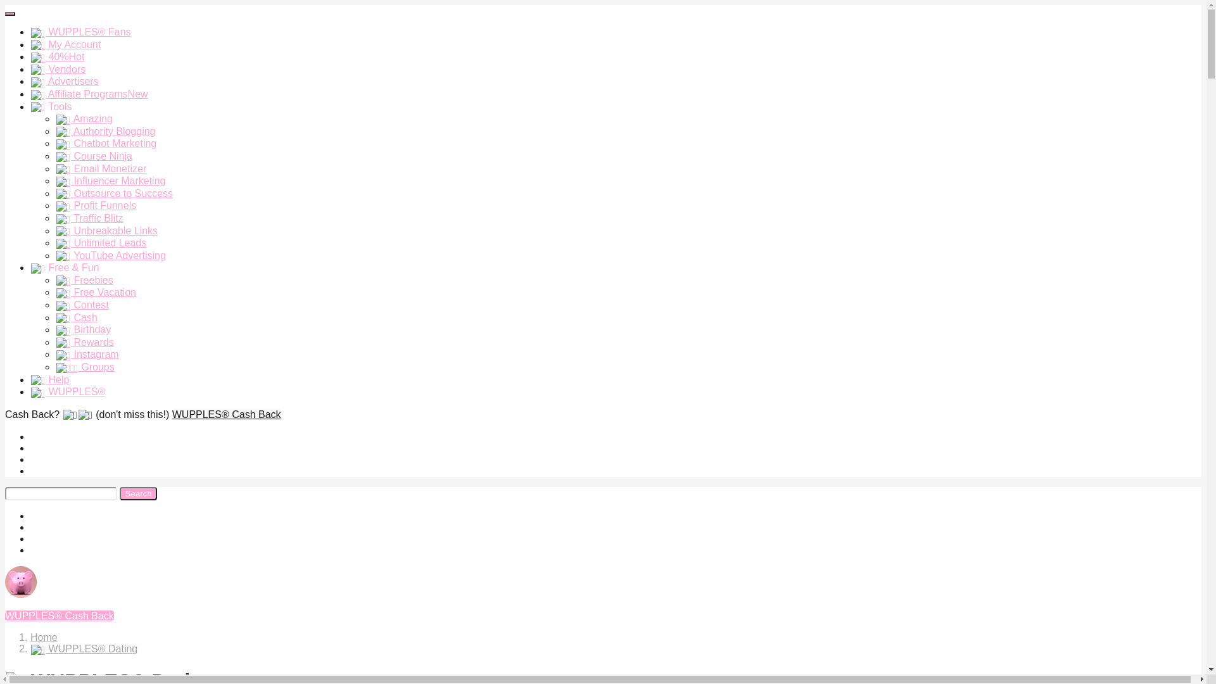 The height and width of the screenshot is (684, 1216). Describe the element at coordinates (77, 318) in the screenshot. I see `Cash` at that location.